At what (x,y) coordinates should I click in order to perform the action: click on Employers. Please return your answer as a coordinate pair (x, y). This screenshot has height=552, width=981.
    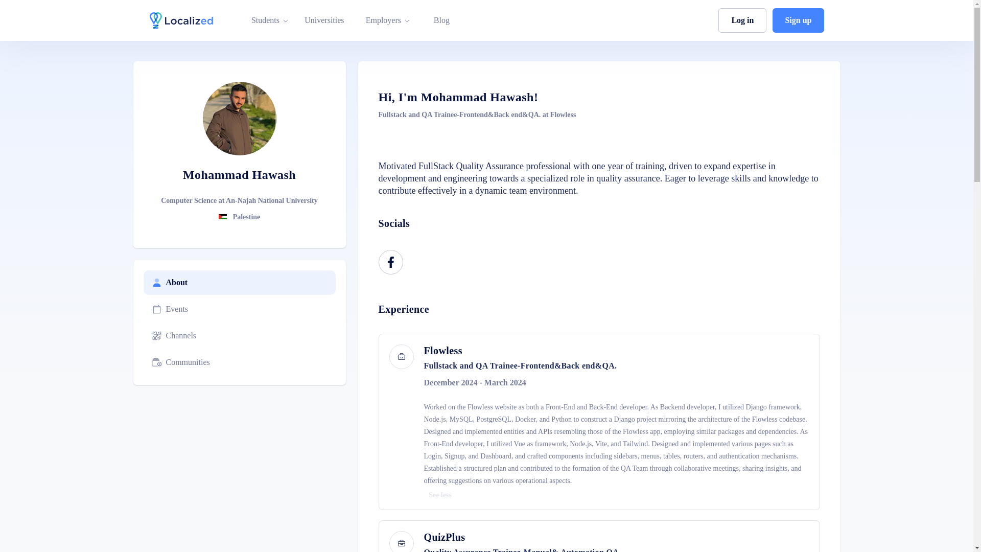
    Looking at the image, I should click on (383, 20).